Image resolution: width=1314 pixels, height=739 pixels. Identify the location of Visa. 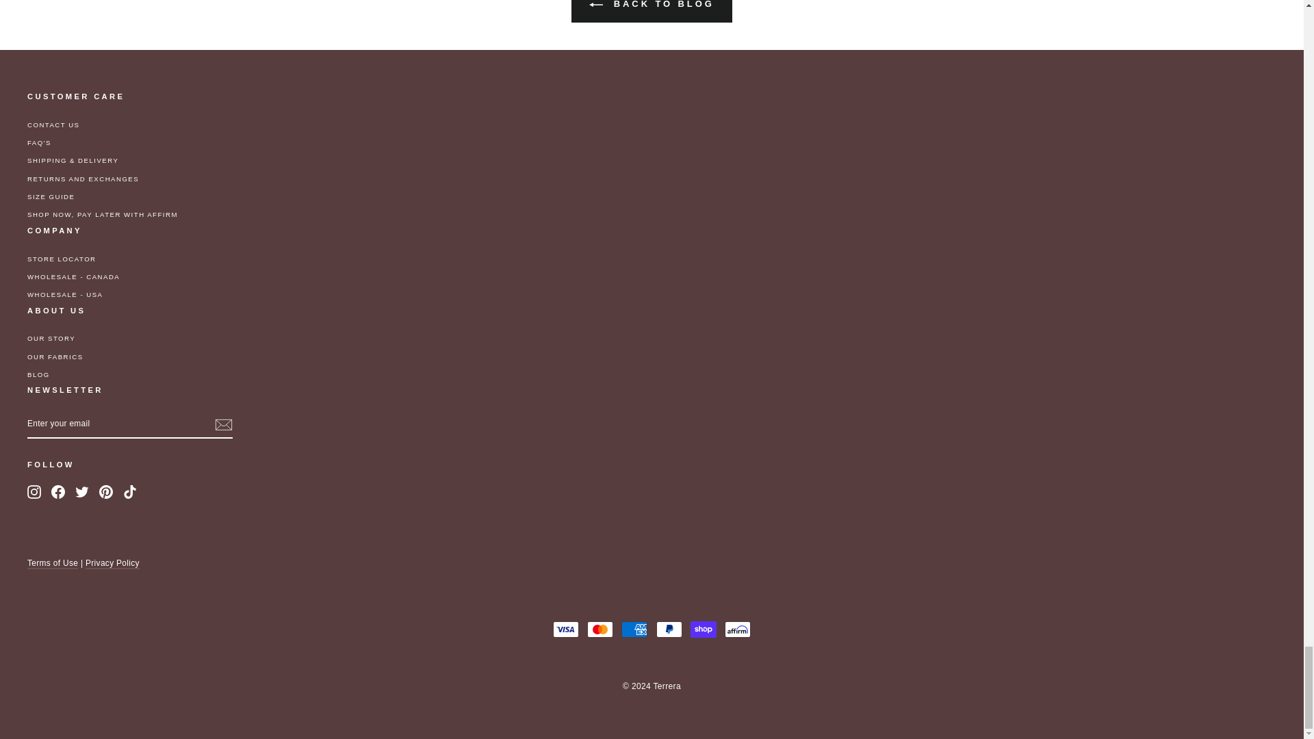
(566, 630).